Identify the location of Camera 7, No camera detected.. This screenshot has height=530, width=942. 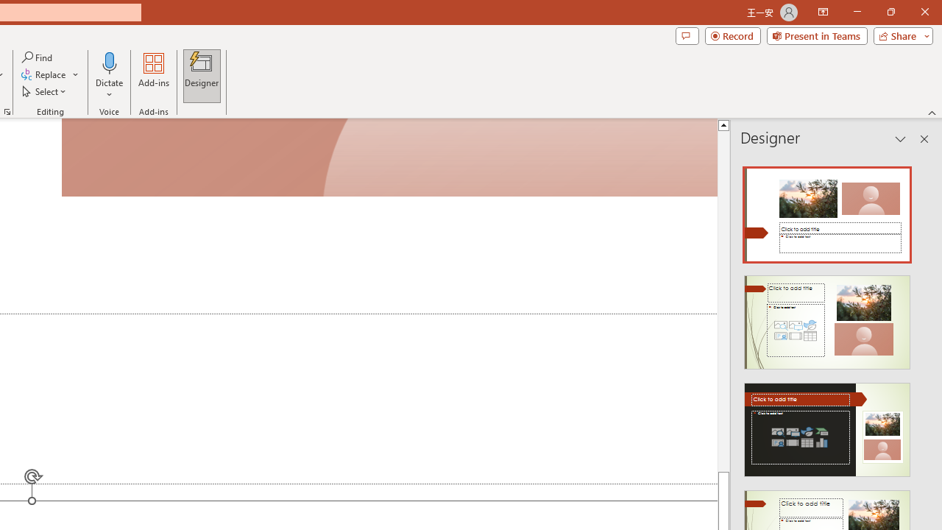
(389, 158).